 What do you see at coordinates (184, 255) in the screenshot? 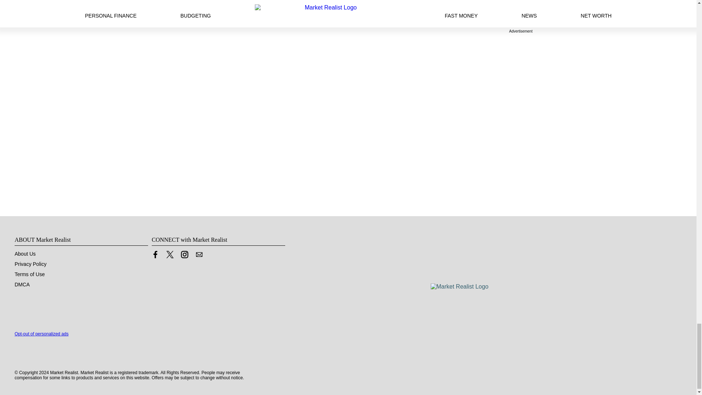
I see `Link to Instagram` at bounding box center [184, 255].